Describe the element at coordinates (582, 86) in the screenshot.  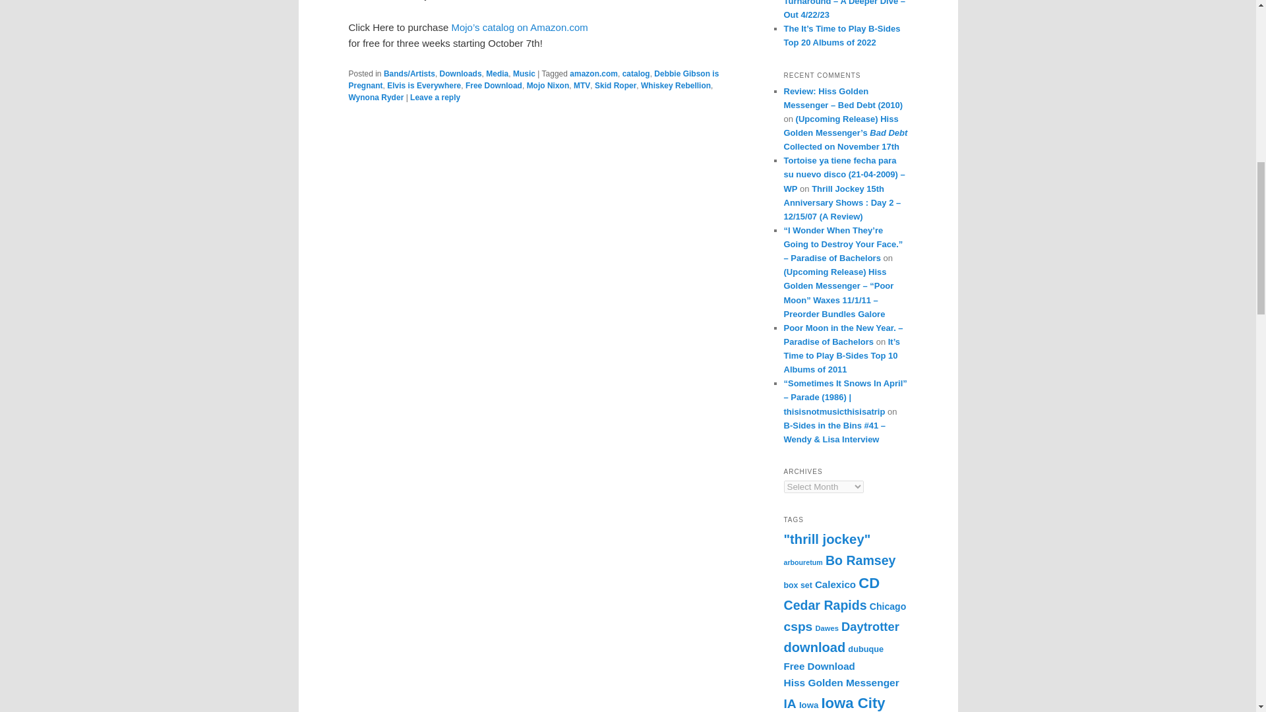
I see `MTV` at that location.